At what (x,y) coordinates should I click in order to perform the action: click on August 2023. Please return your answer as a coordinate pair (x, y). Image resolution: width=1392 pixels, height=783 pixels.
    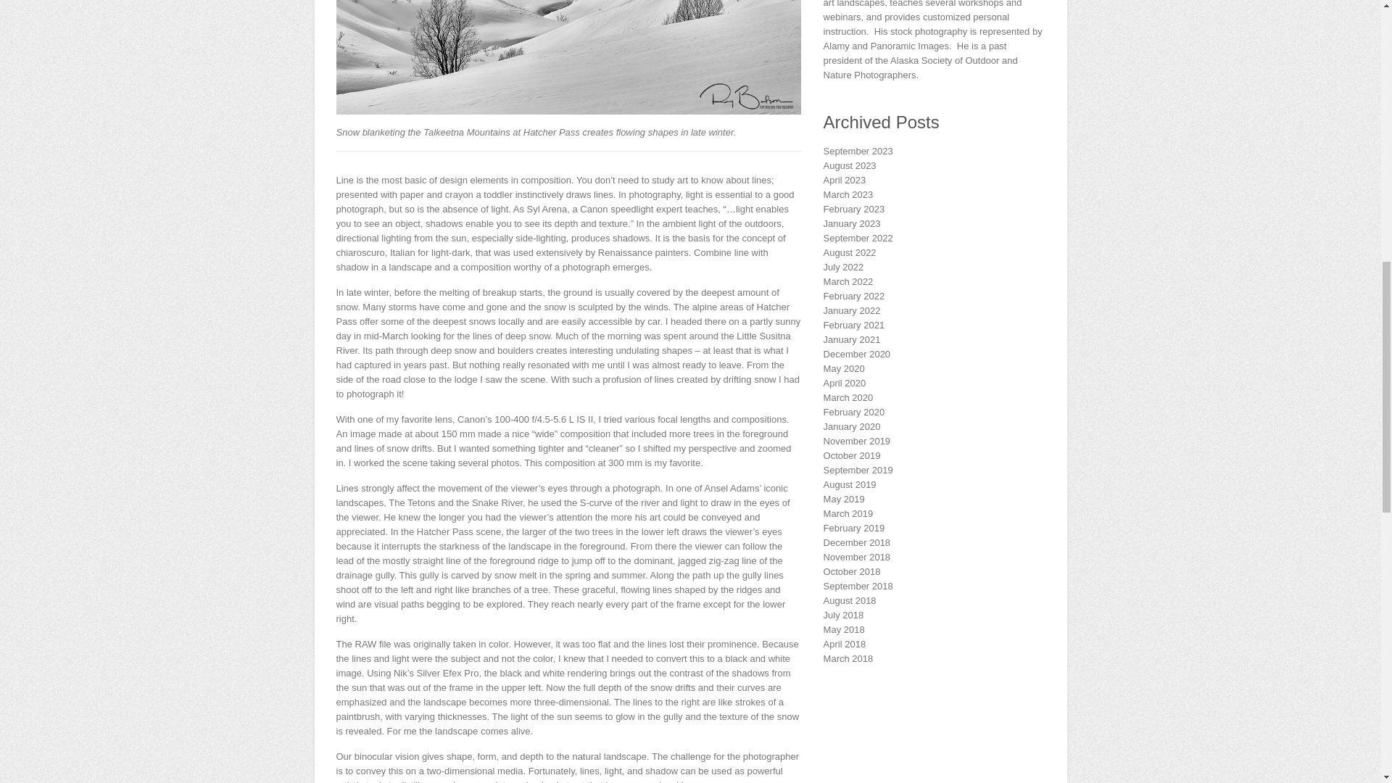
    Looking at the image, I should click on (850, 165).